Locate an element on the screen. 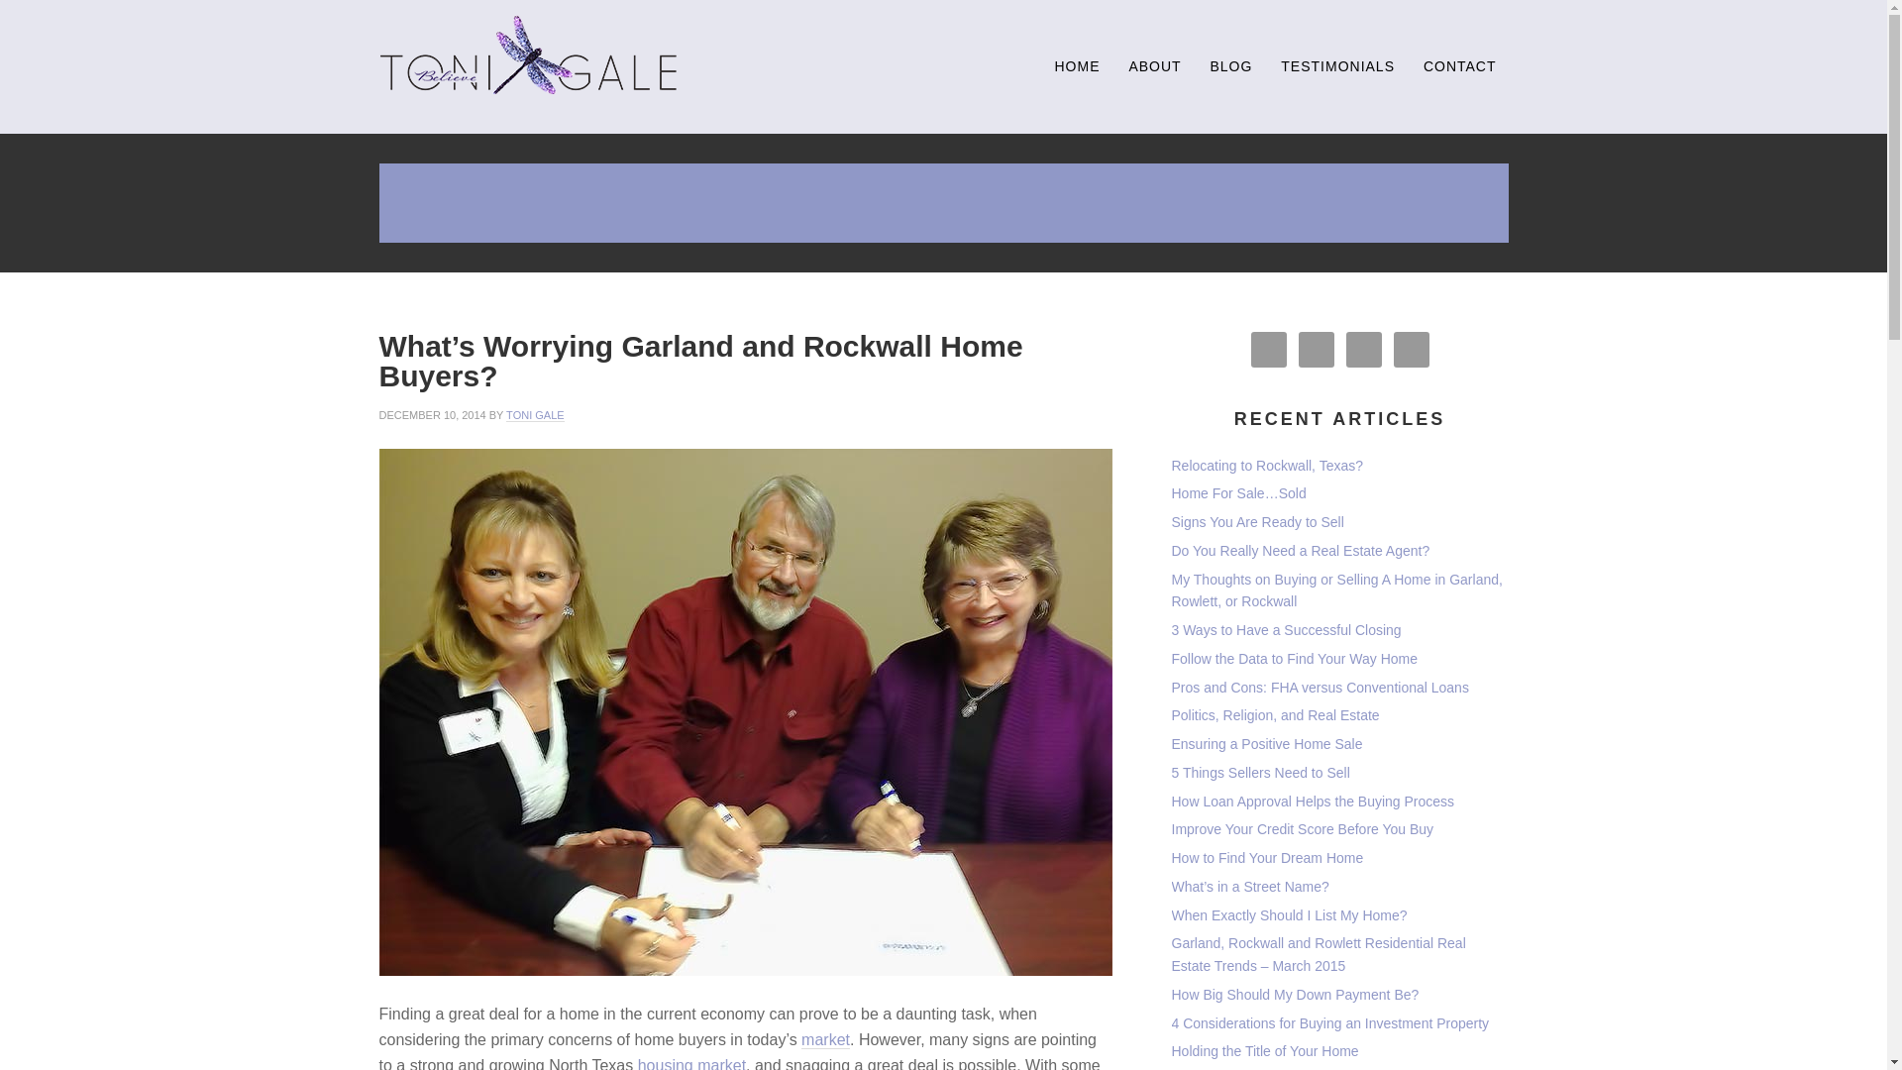  TONI GALE is located at coordinates (534, 414).